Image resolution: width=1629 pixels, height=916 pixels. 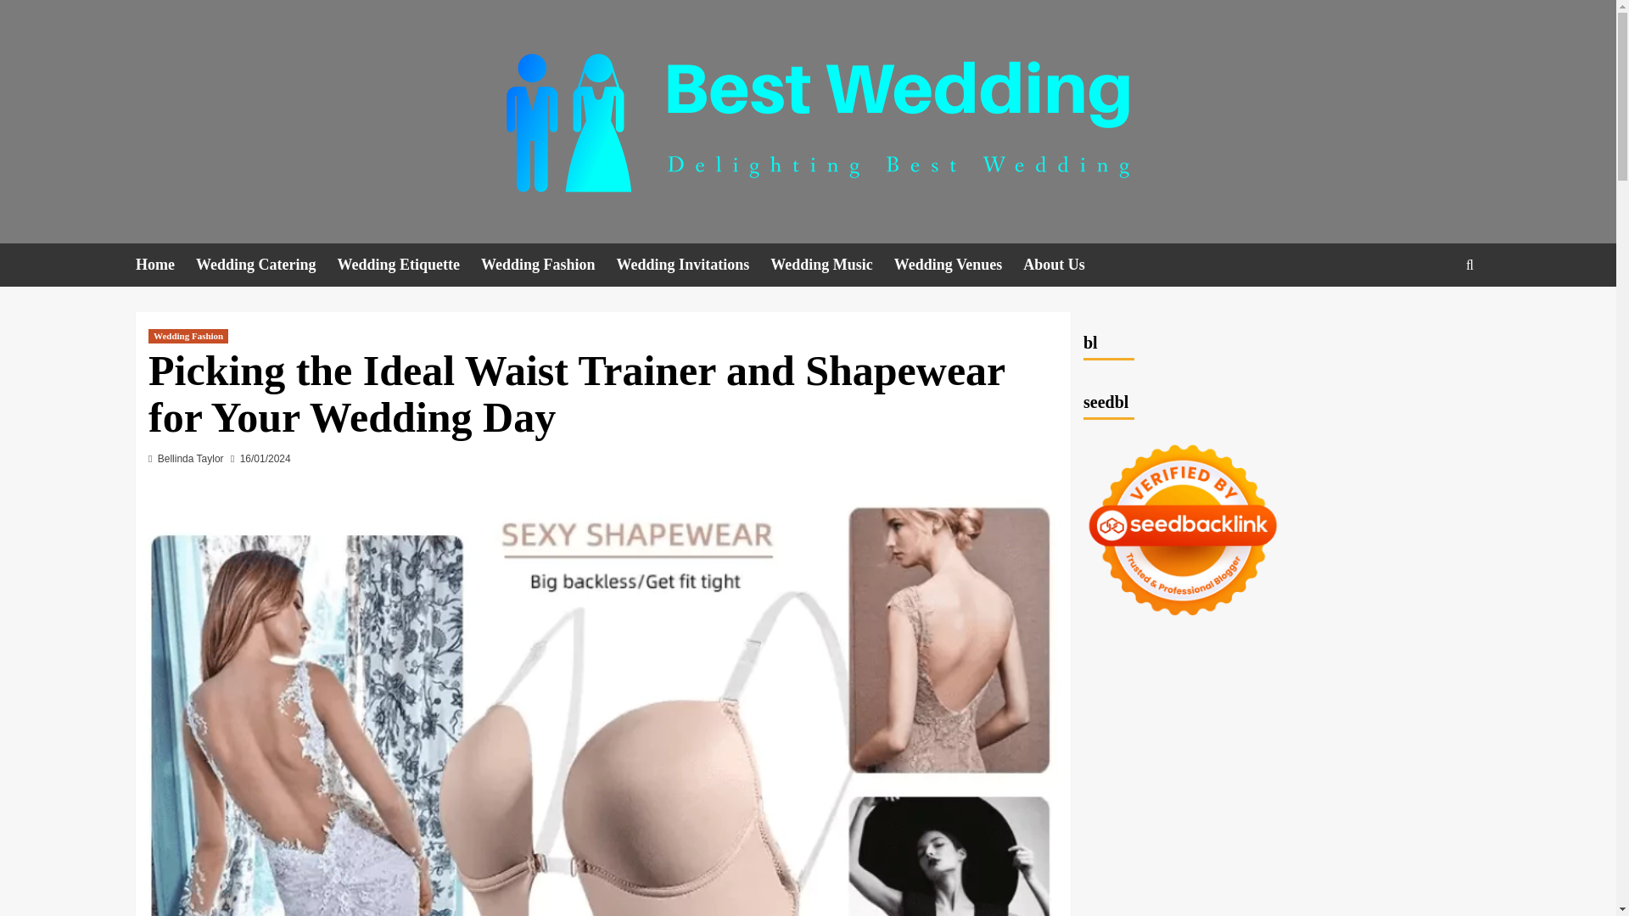 What do you see at coordinates (409, 265) in the screenshot?
I see `Wedding Etiquette` at bounding box center [409, 265].